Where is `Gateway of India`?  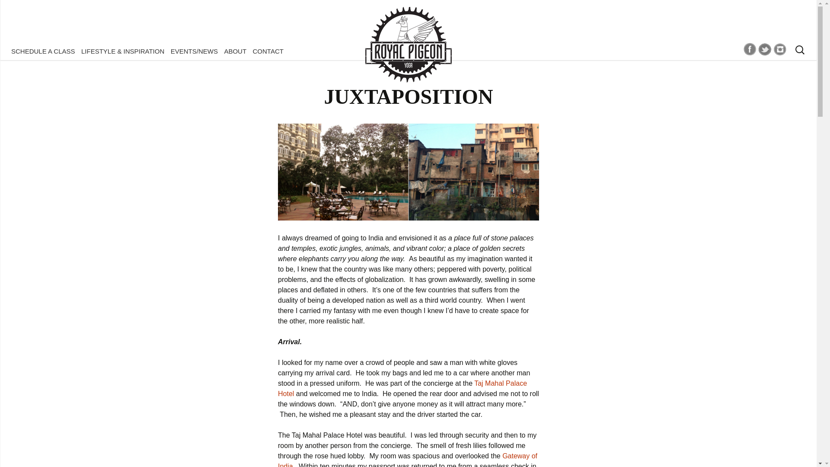
Gateway of India is located at coordinates (407, 460).